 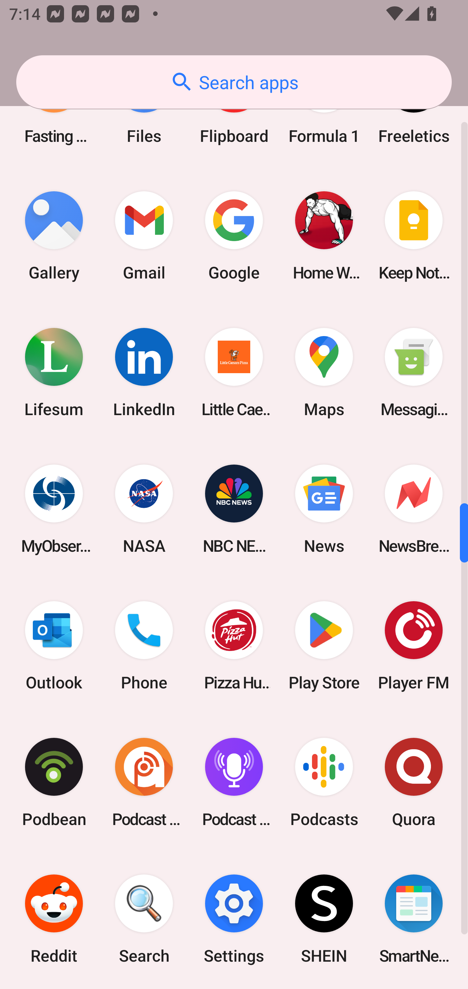 I want to click on Quora, so click(x=414, y=782).